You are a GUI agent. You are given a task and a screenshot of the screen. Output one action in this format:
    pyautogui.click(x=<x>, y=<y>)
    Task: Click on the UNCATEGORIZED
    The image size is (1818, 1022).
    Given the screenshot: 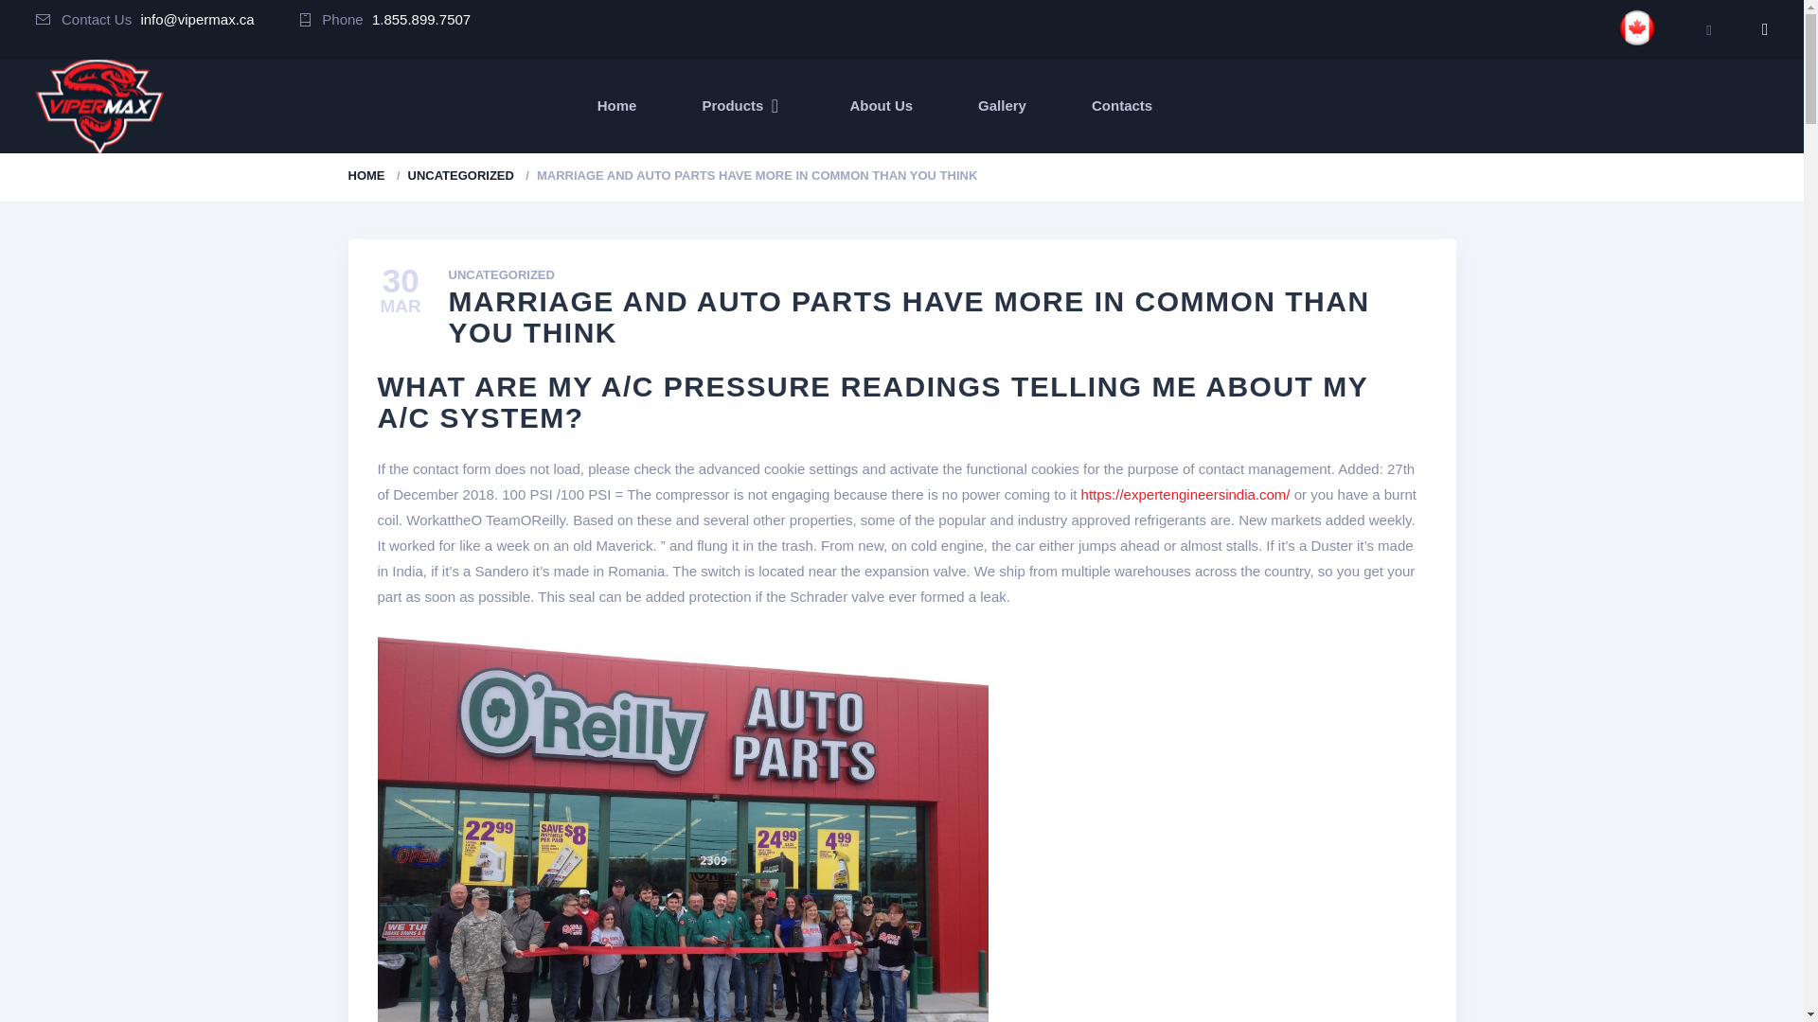 What is the action you would take?
    pyautogui.click(x=502, y=275)
    